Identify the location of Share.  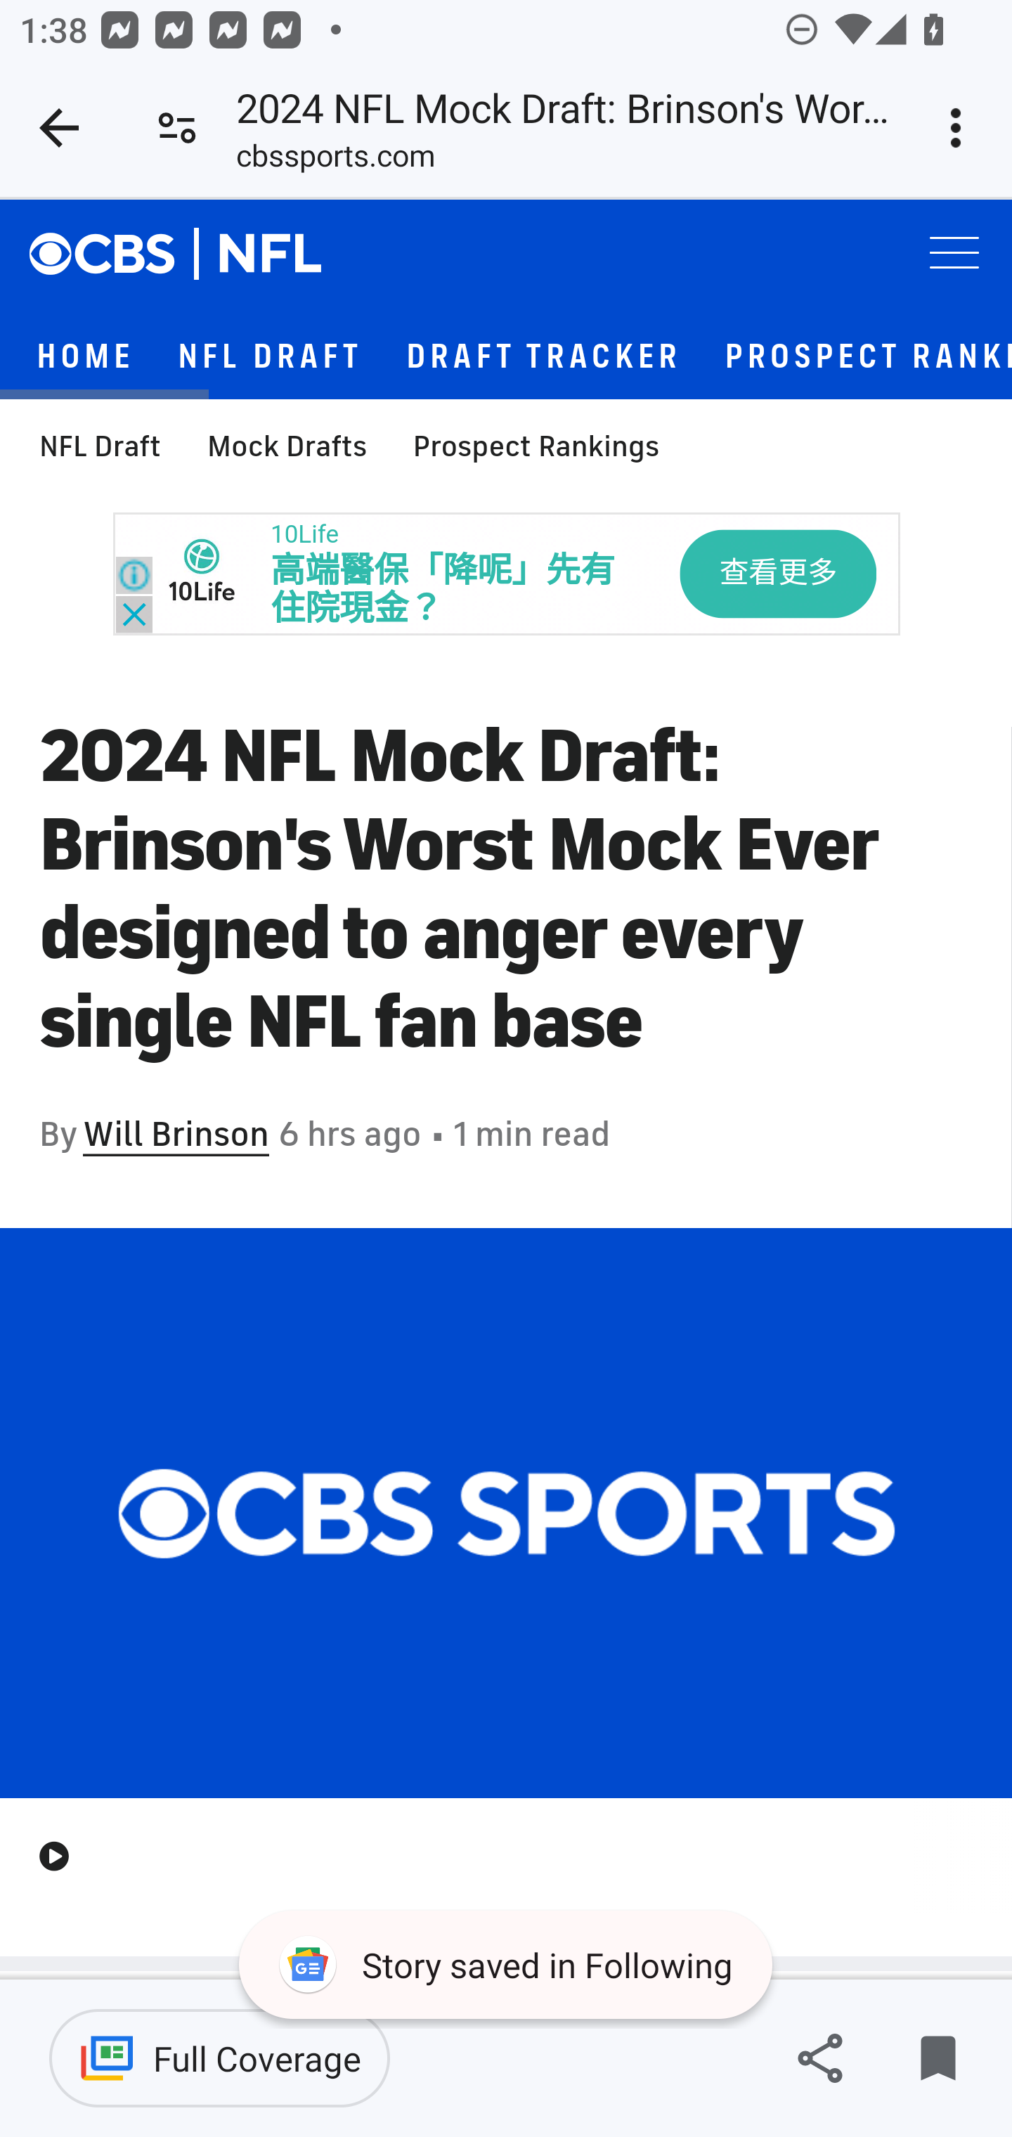
(819, 2058).